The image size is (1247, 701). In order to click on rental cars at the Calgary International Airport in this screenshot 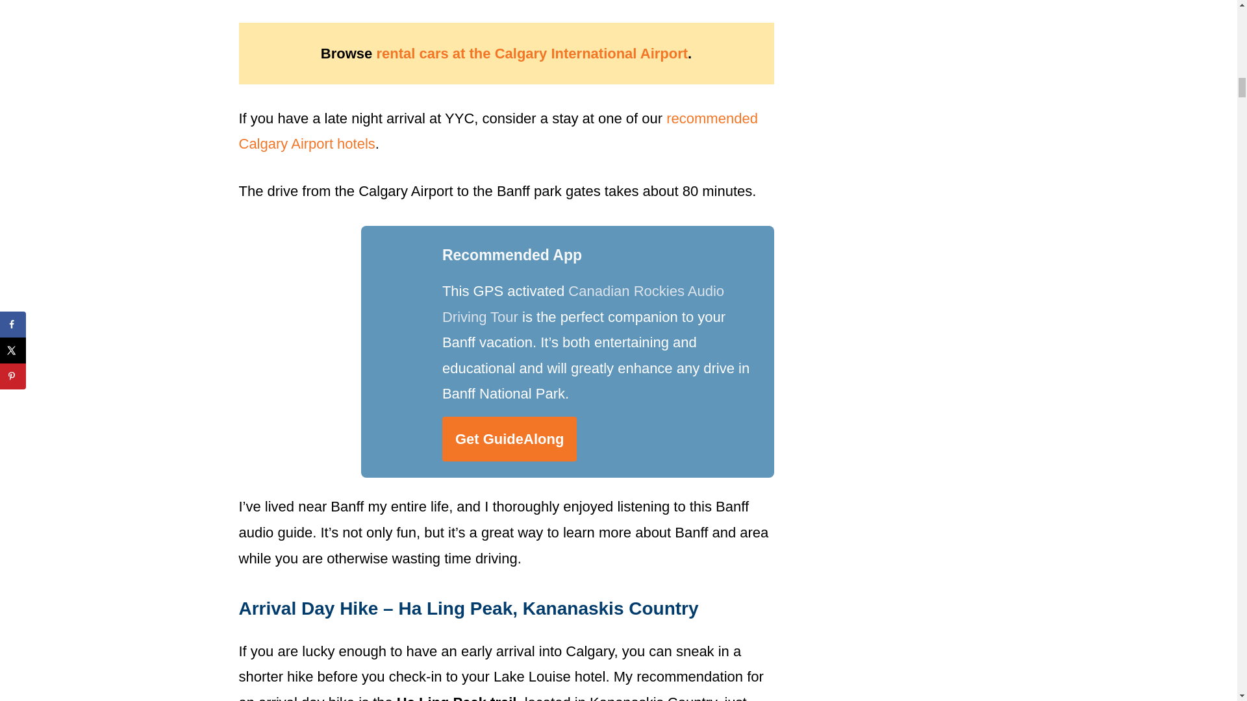, I will do `click(532, 53)`.